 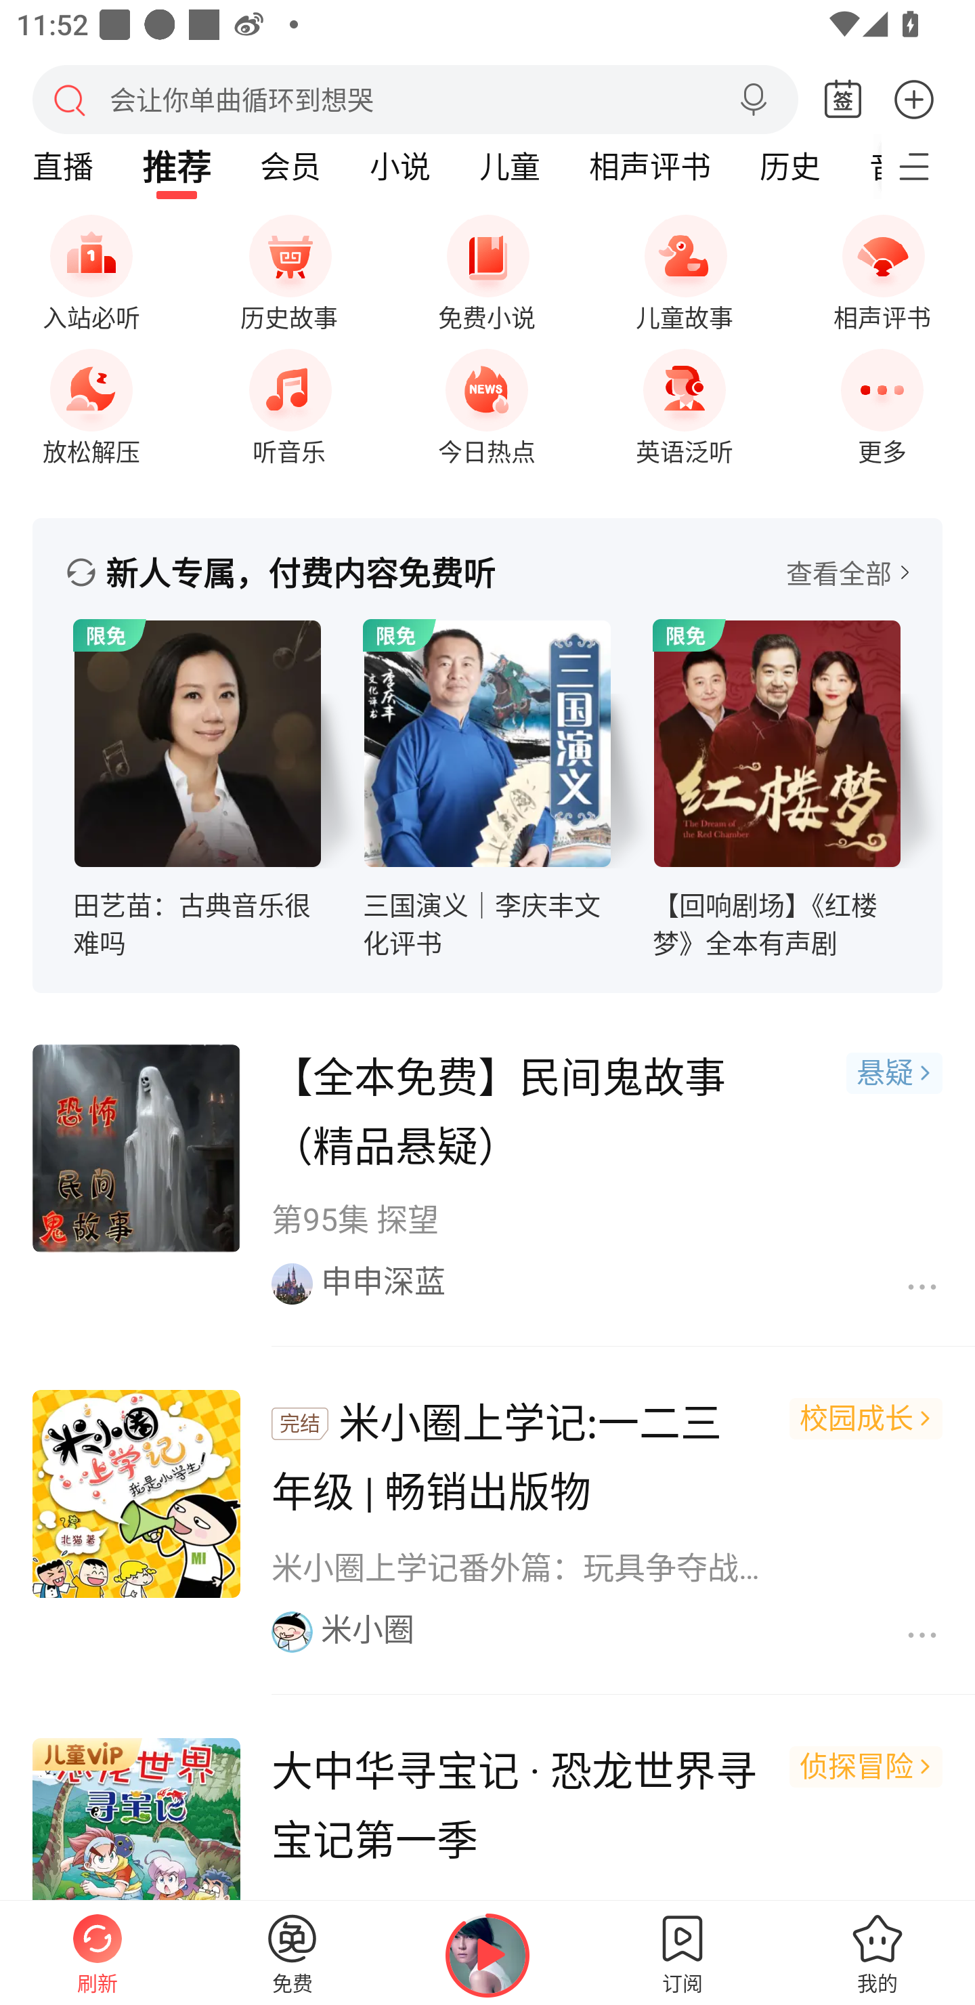 What do you see at coordinates (288, 268) in the screenshot?
I see `历史故事` at bounding box center [288, 268].